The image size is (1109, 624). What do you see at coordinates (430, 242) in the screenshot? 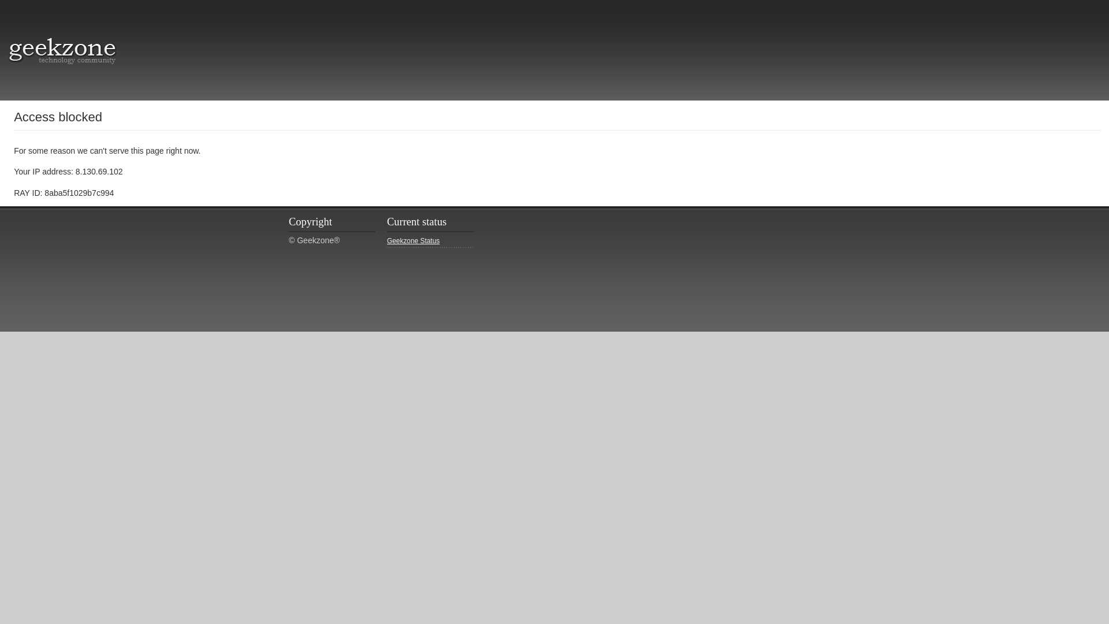
I see `Geekzone Status` at bounding box center [430, 242].